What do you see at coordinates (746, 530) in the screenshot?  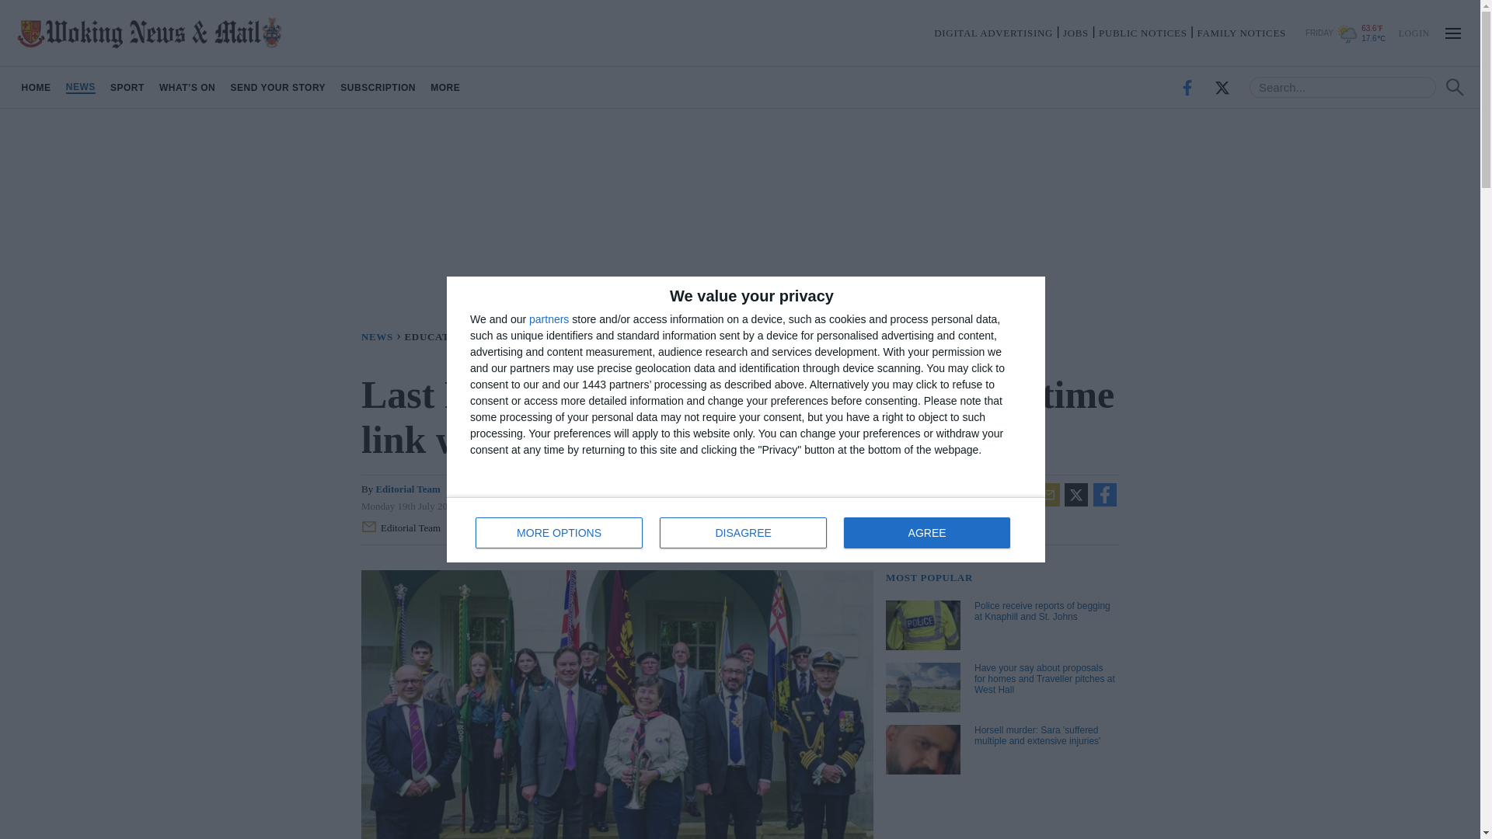 I see `MORE OPTIONS` at bounding box center [746, 530].